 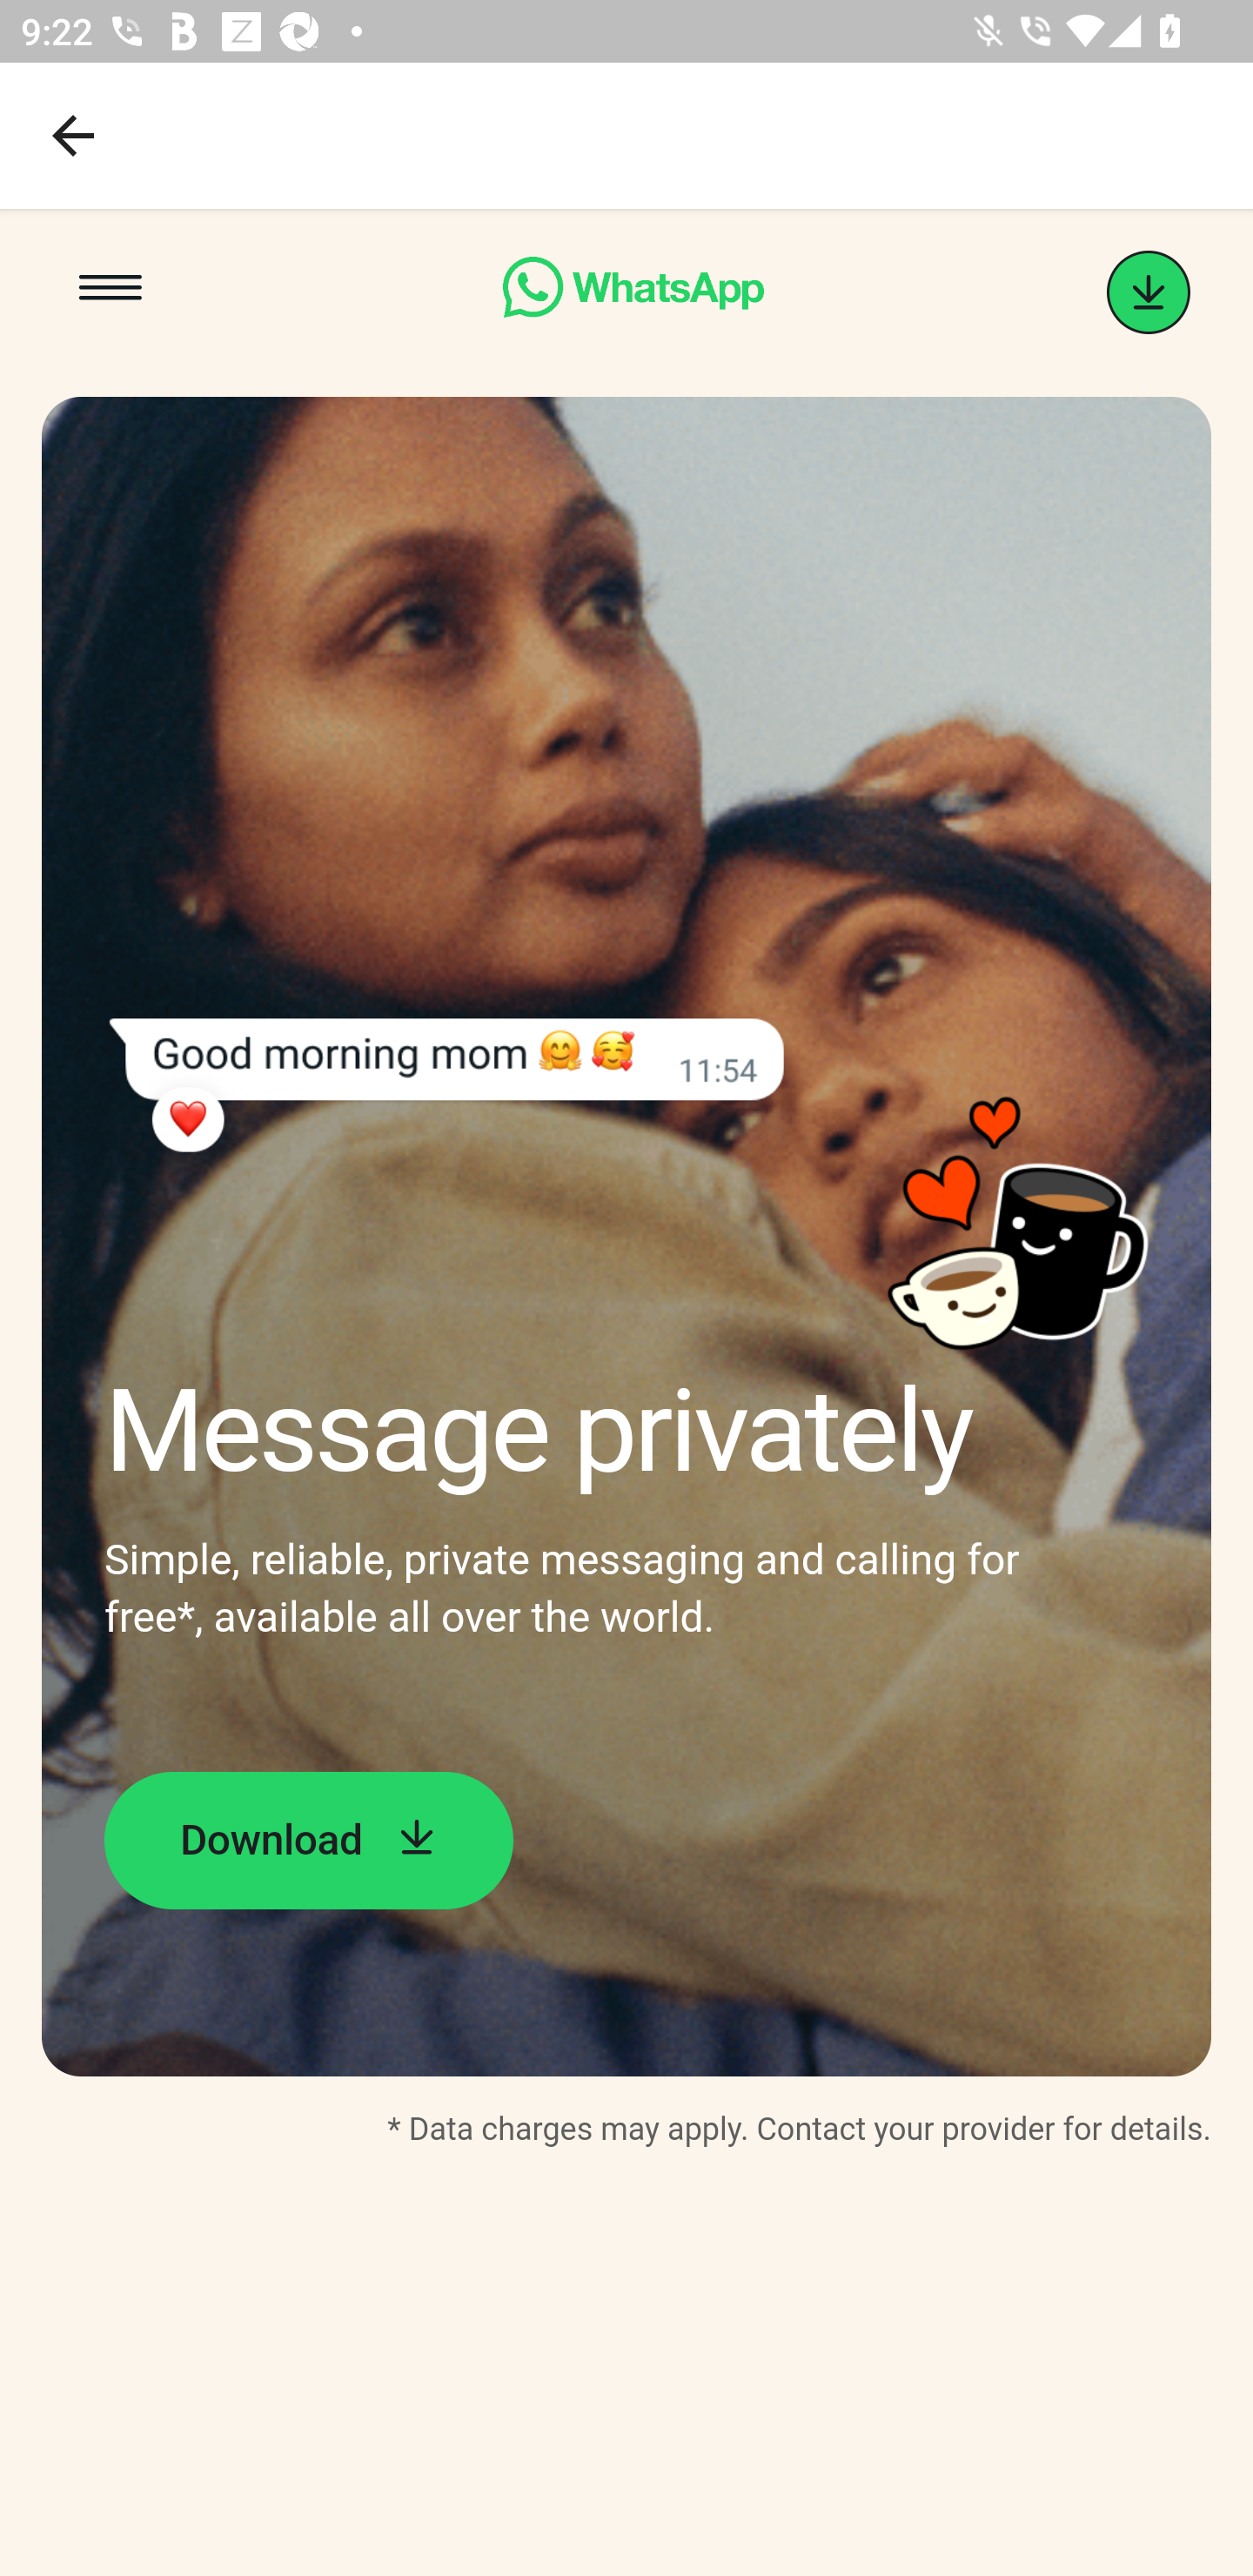 What do you see at coordinates (633, 292) in the screenshot?
I see `WhatsApp Main Page` at bounding box center [633, 292].